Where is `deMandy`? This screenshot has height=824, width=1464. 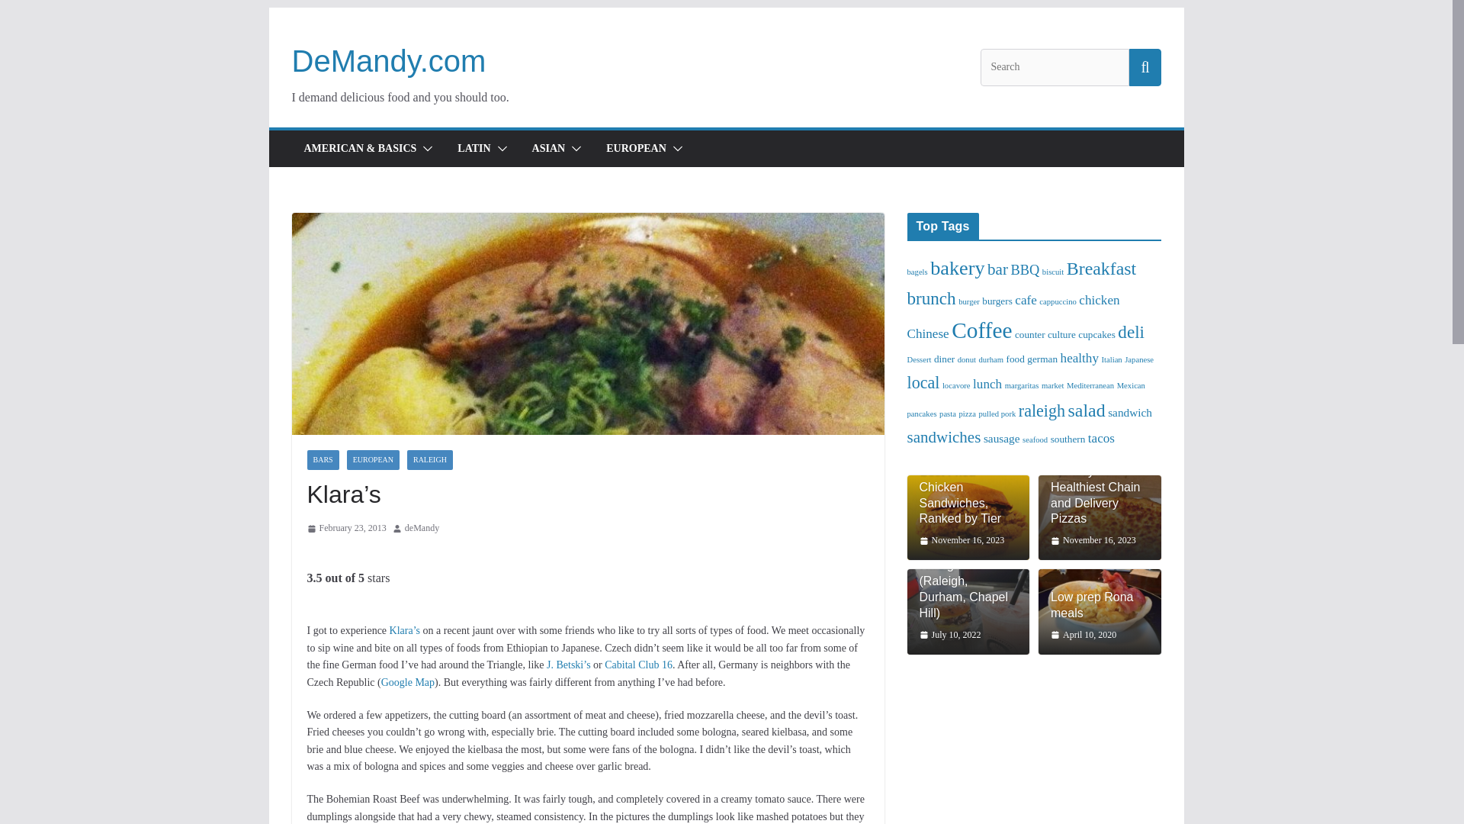
deMandy is located at coordinates (422, 528).